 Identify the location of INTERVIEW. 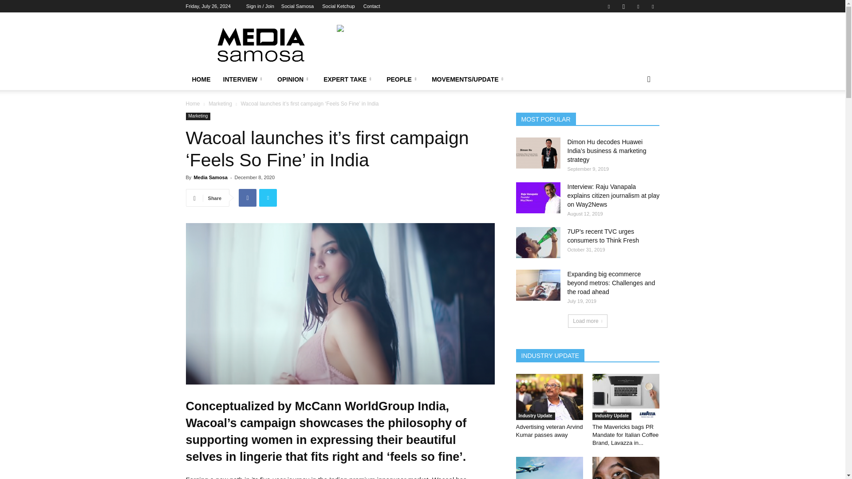
(243, 79).